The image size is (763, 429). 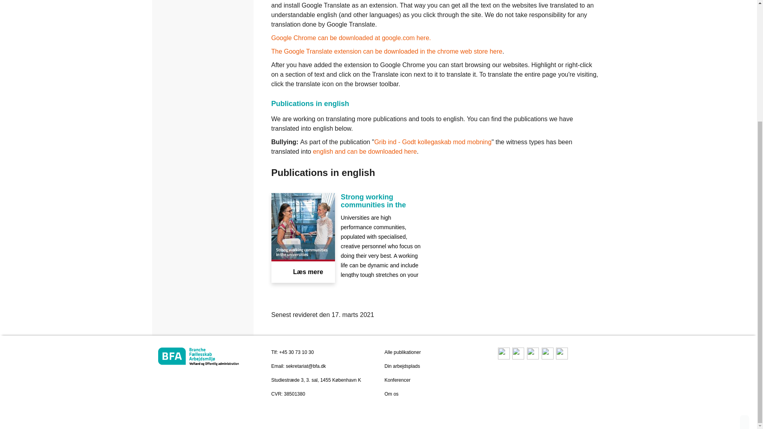 What do you see at coordinates (365, 151) in the screenshot?
I see `english and can be downloaded here` at bounding box center [365, 151].